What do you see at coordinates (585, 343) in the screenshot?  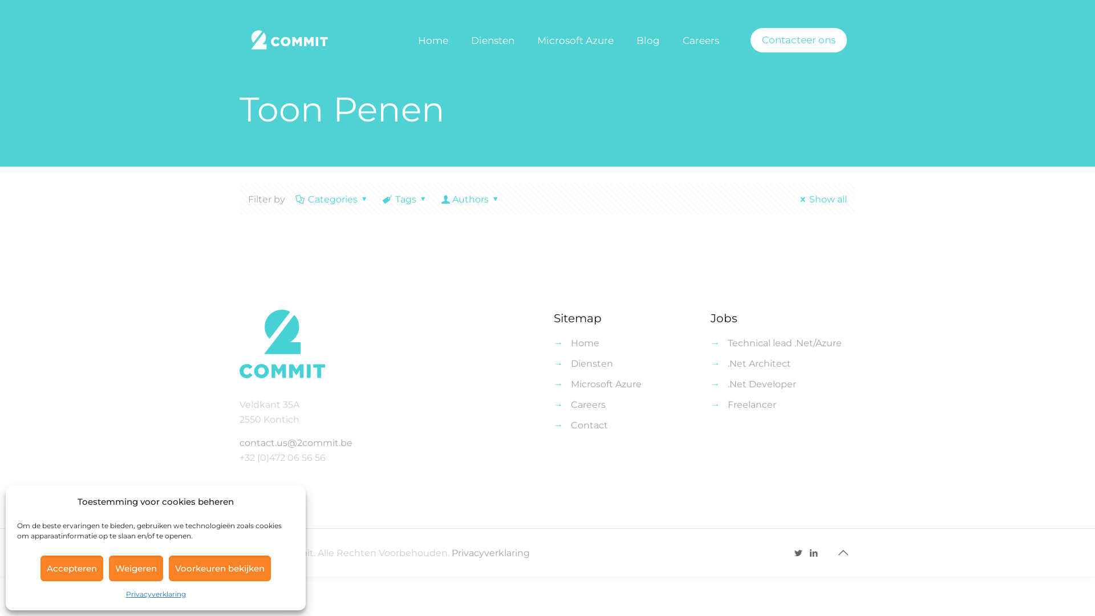 I see `Home` at bounding box center [585, 343].